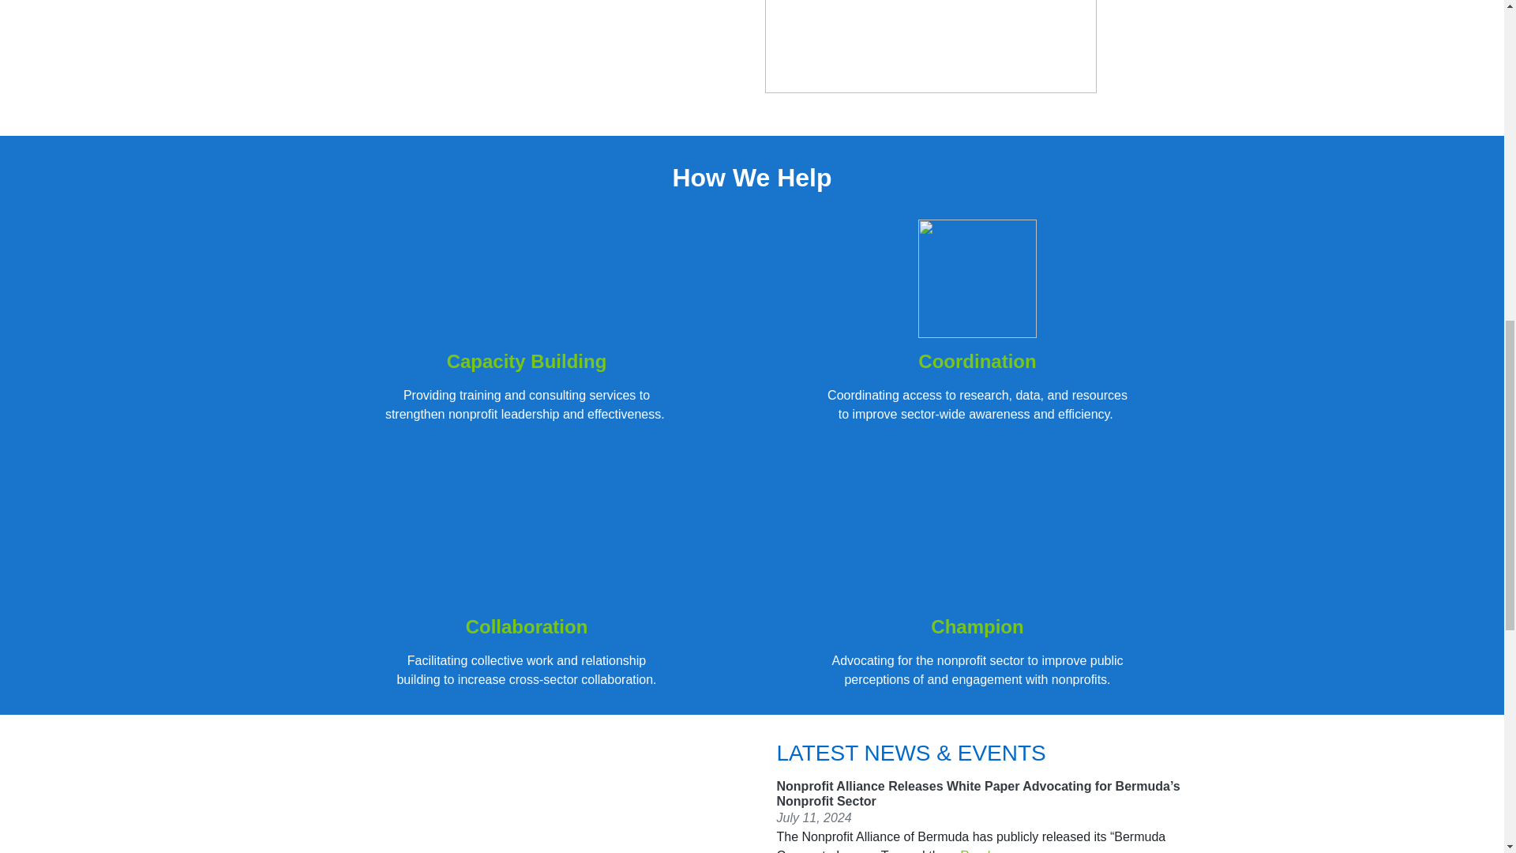 The image size is (1516, 853). Describe the element at coordinates (526, 626) in the screenshot. I see `Collaboration` at that location.